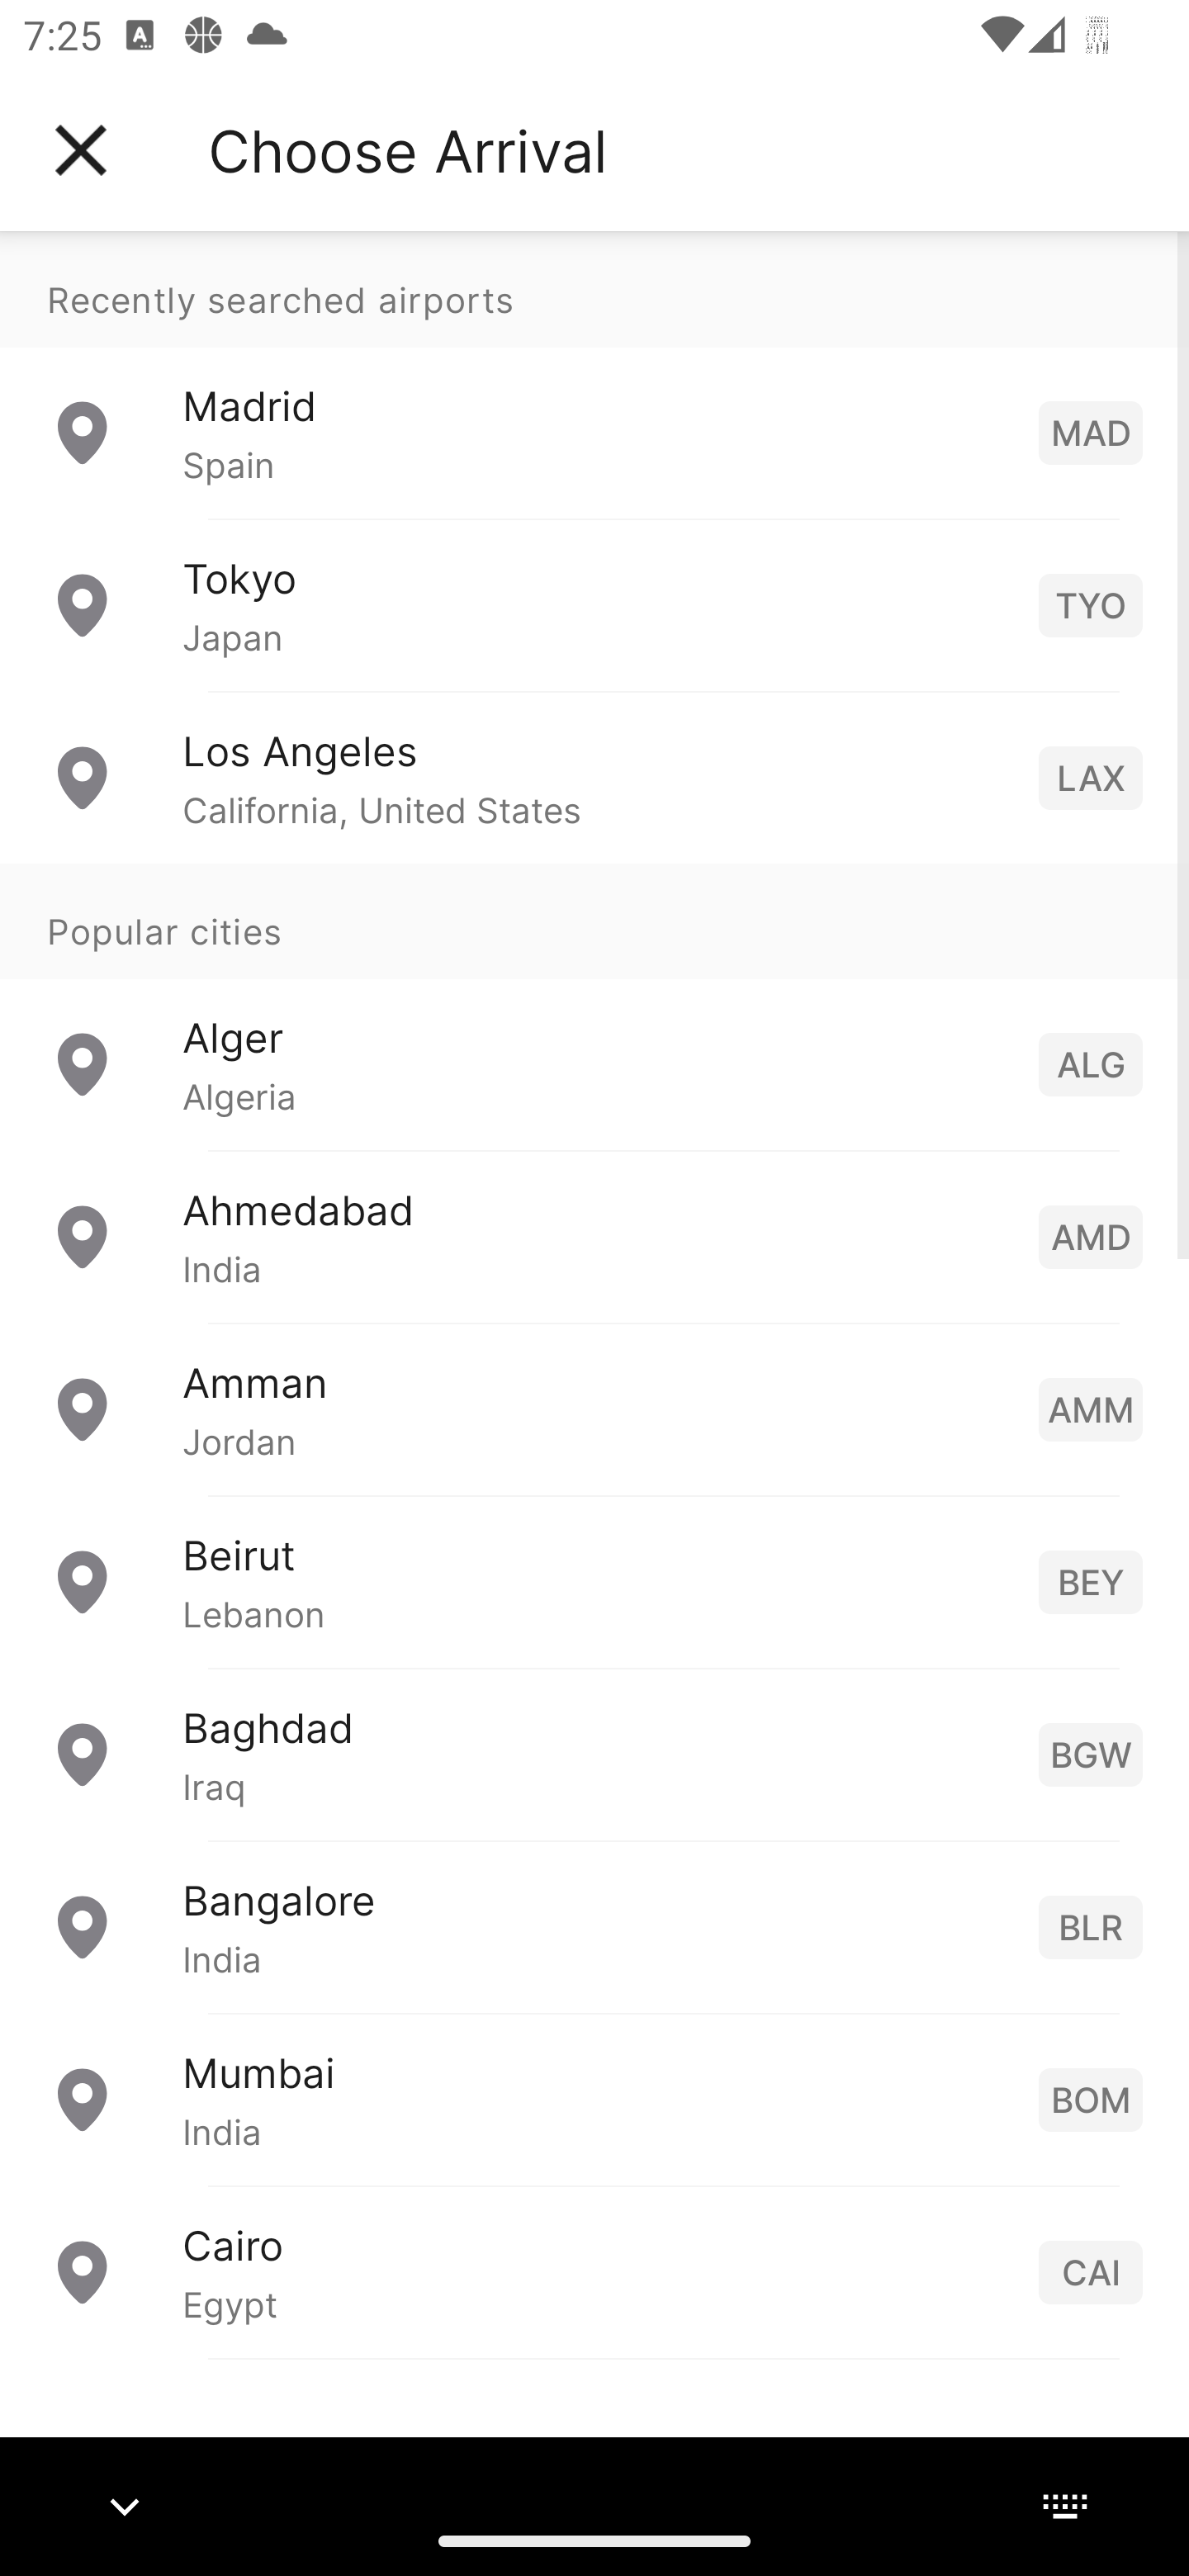 The width and height of the screenshot is (1189, 2576). Describe the element at coordinates (594, 2271) in the screenshot. I see `Cairo Egypt CAI` at that location.